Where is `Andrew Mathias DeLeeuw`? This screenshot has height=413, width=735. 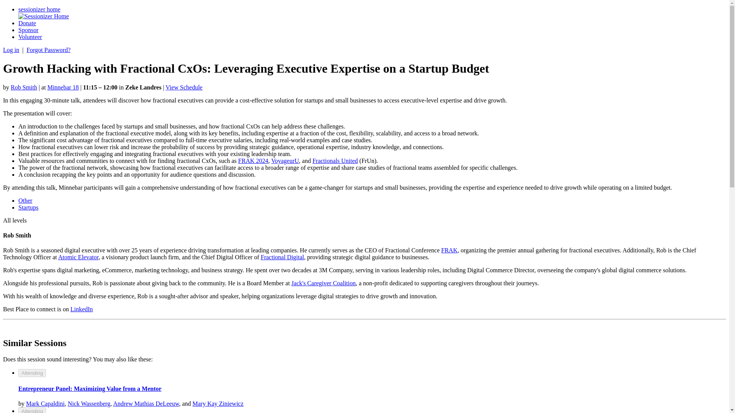 Andrew Mathias DeLeeuw is located at coordinates (145, 403).